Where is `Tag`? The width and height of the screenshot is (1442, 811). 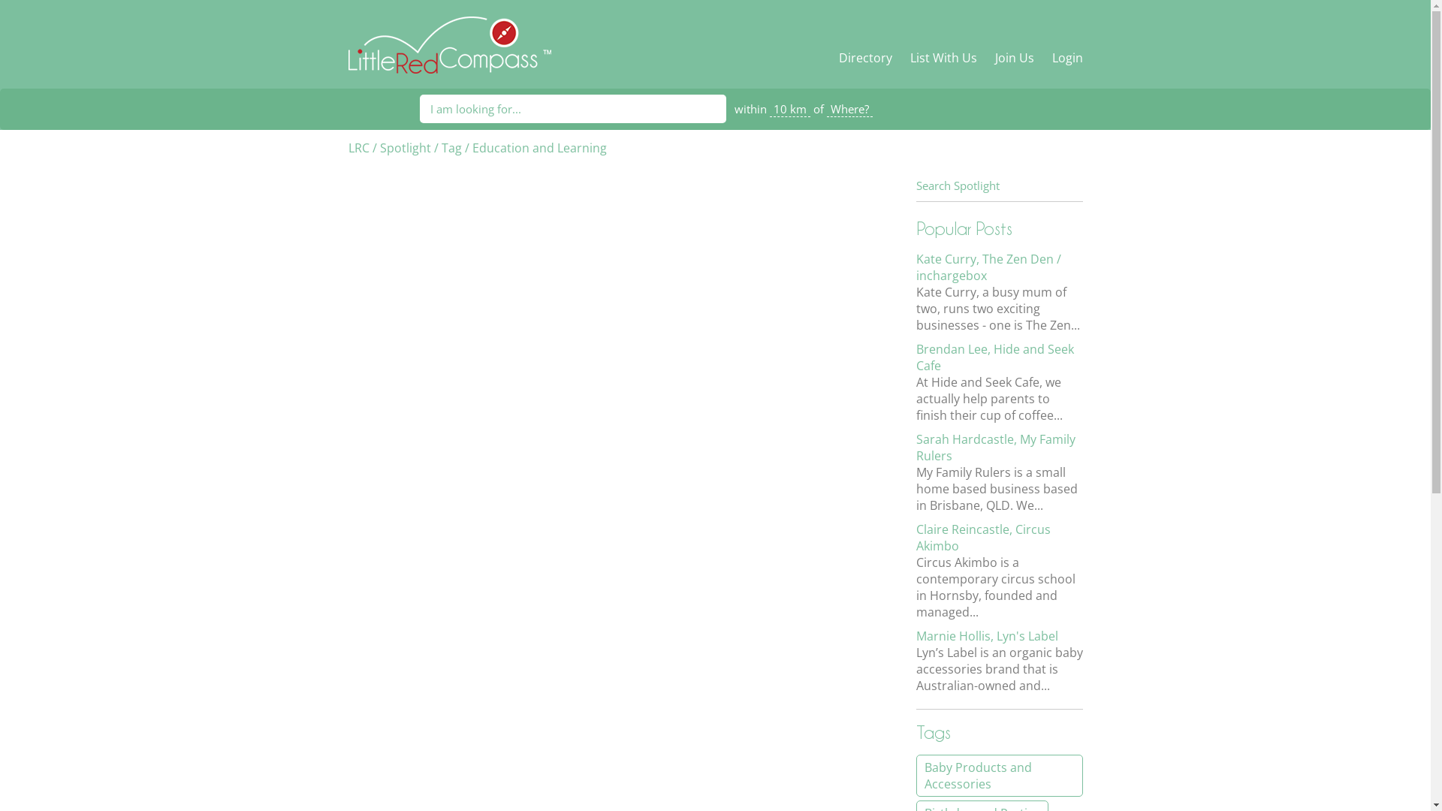 Tag is located at coordinates (452, 148).